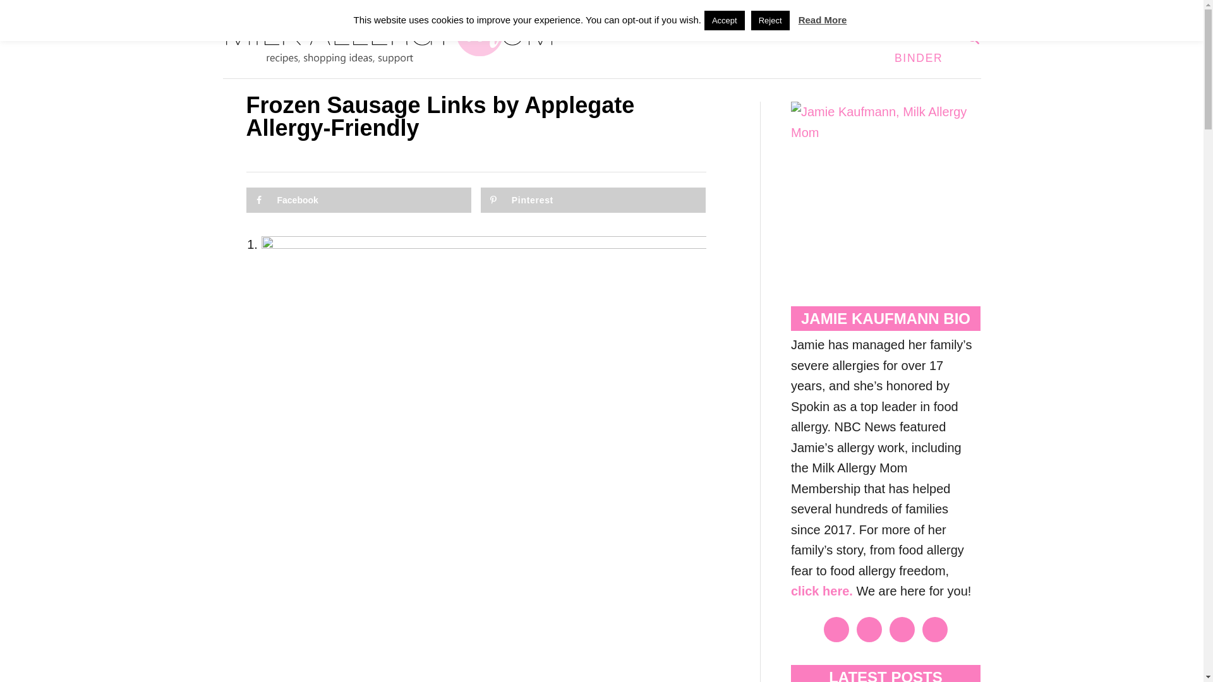 The image size is (1213, 682). Describe the element at coordinates (973, 39) in the screenshot. I see `RECIPES` at that location.